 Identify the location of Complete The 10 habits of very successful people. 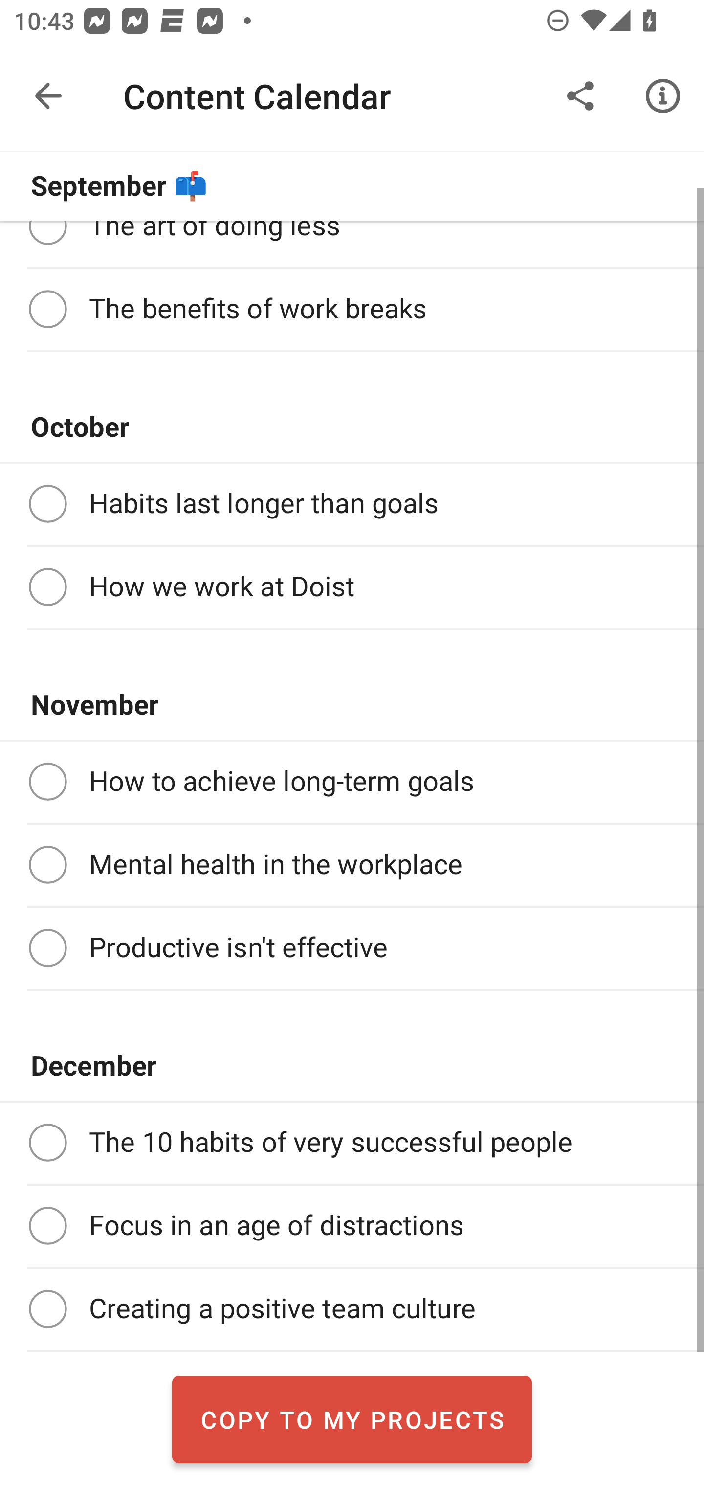
(352, 1143).